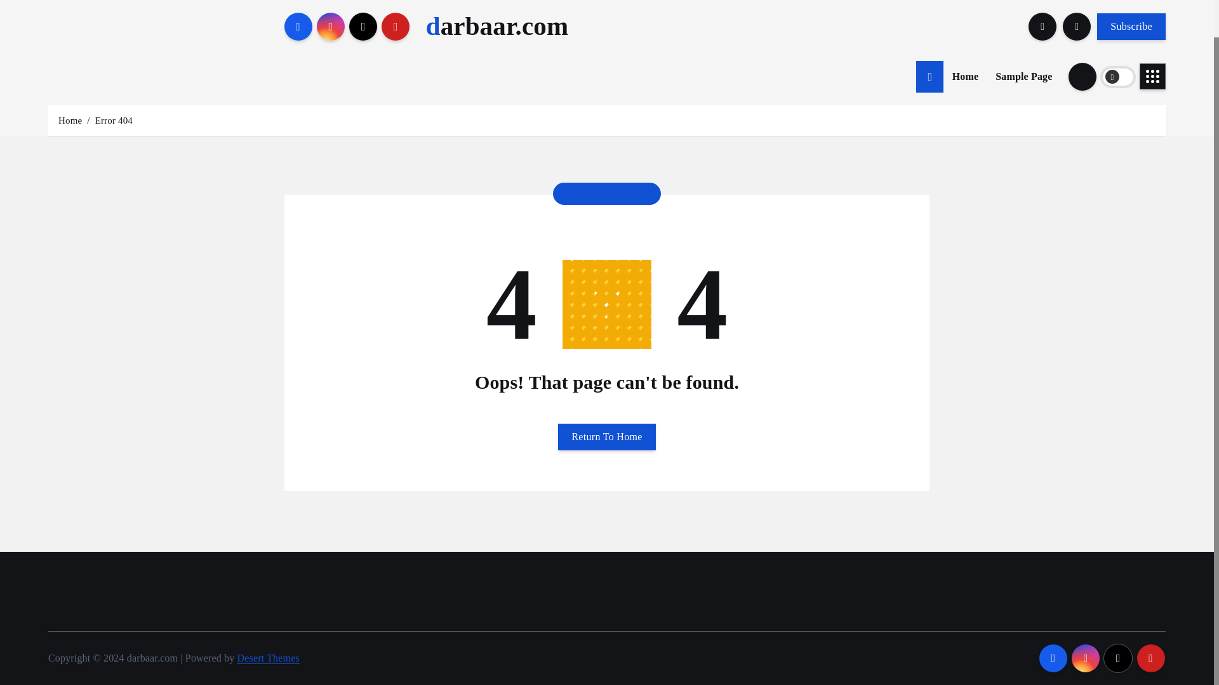 The image size is (1219, 685). I want to click on Subscribe, so click(1131, 25).